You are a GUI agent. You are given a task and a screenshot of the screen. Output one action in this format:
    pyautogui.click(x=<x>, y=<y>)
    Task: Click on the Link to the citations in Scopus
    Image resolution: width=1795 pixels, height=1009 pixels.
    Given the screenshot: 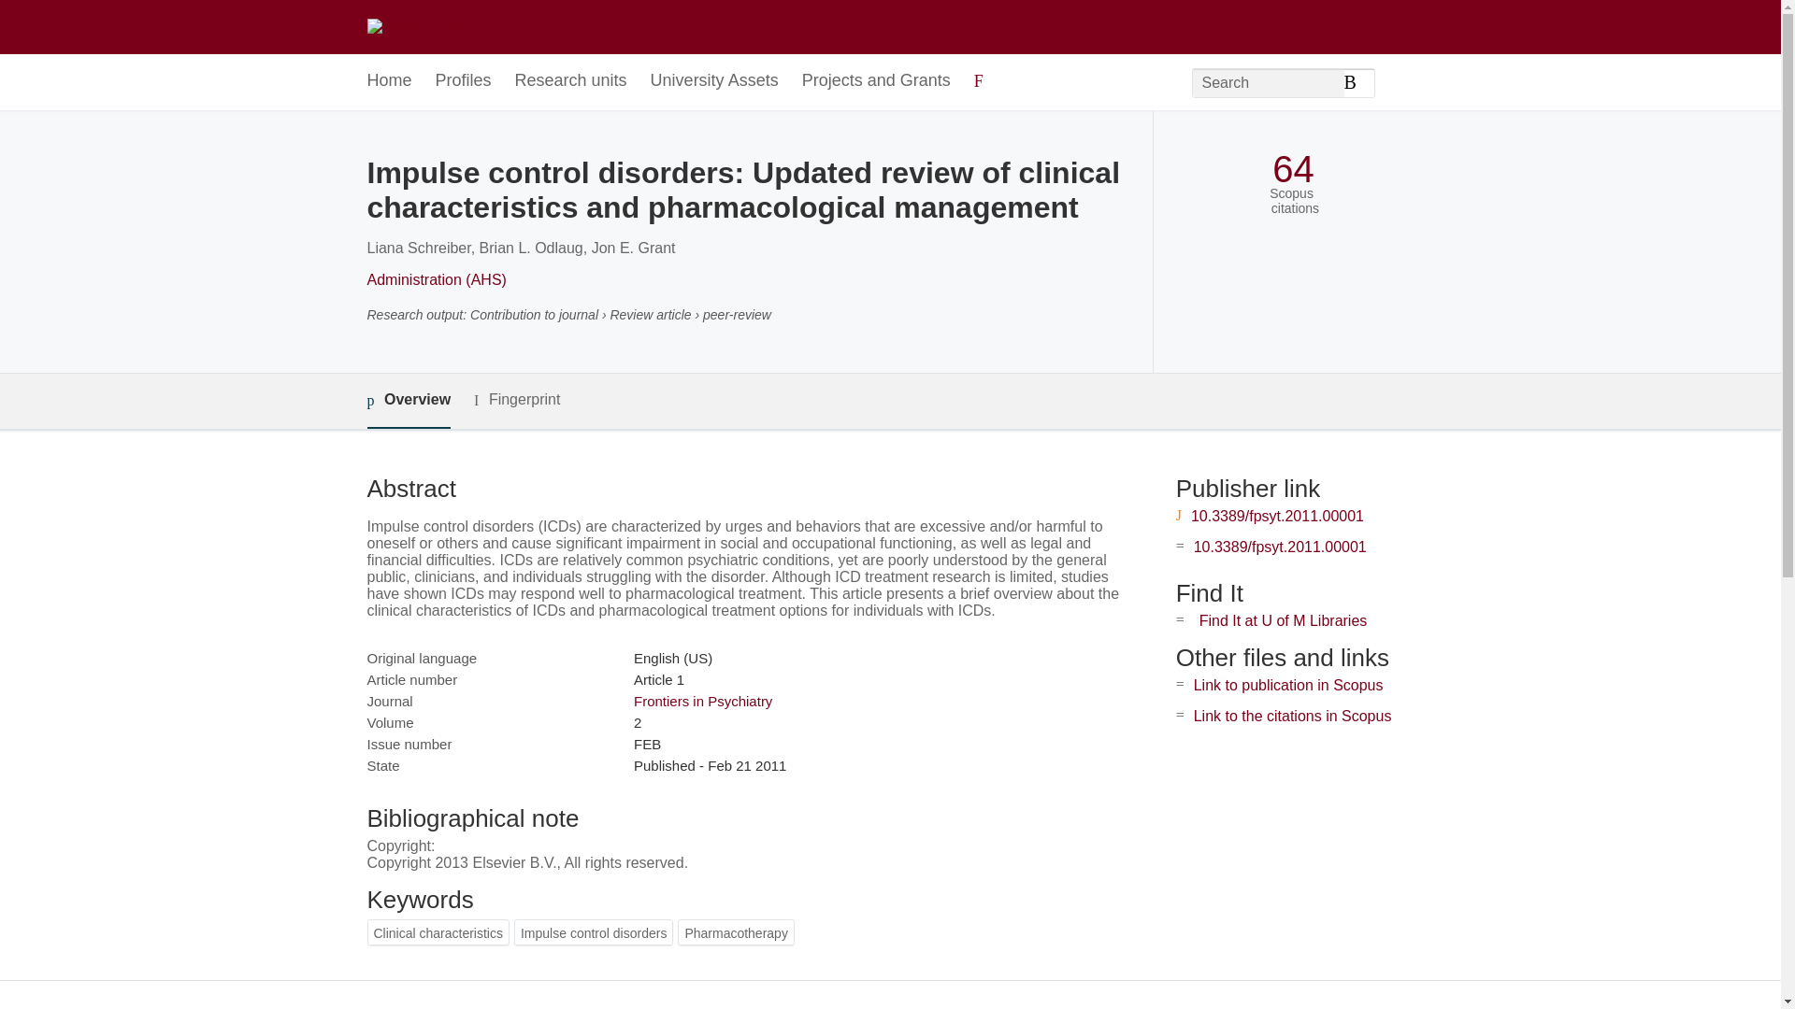 What is the action you would take?
    pyautogui.click(x=1292, y=716)
    